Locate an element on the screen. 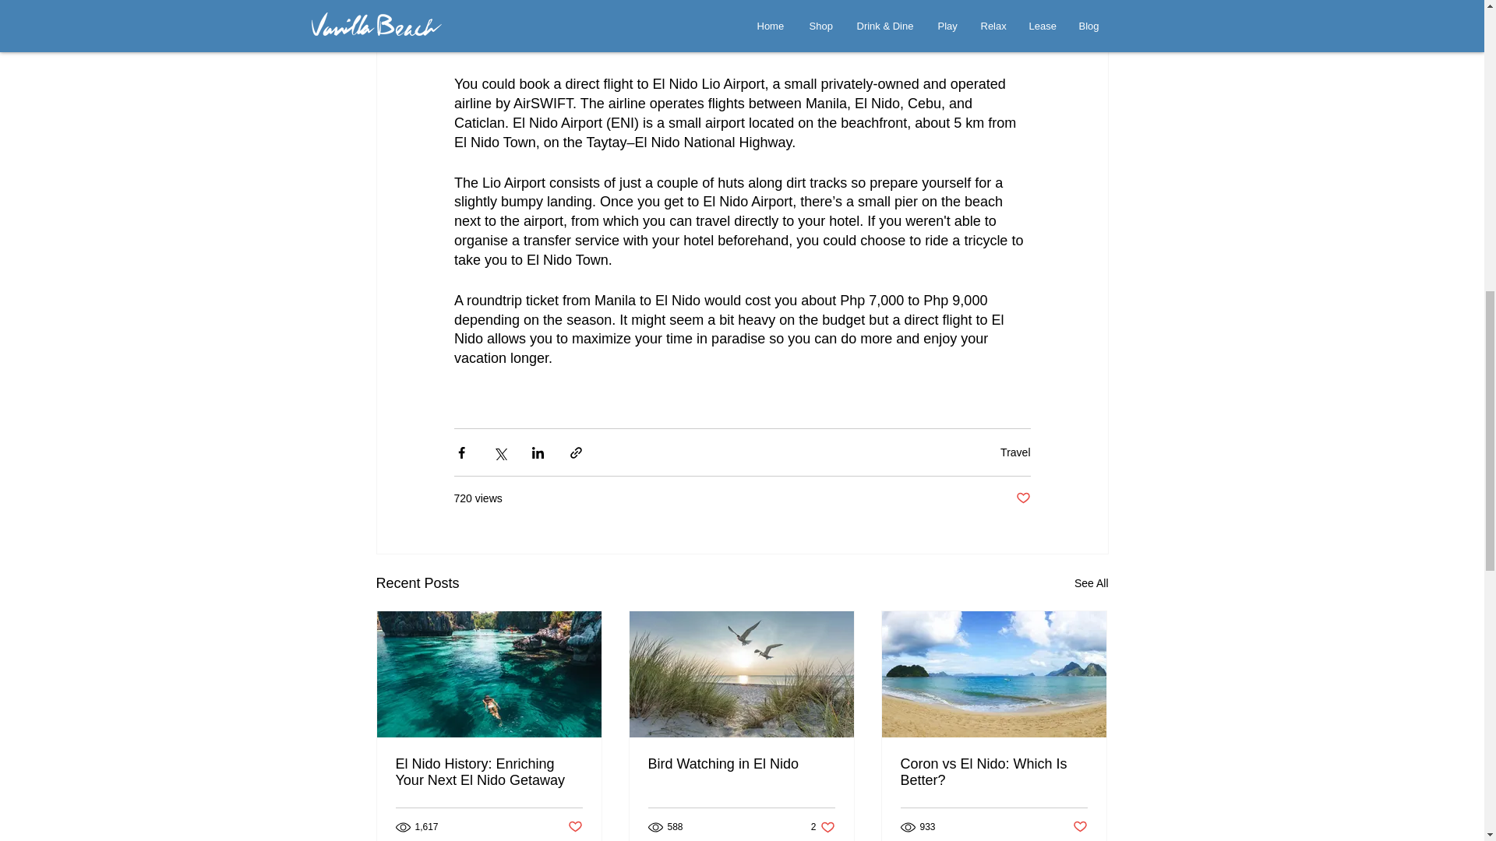 This screenshot has height=841, width=1496. Post not marked as liked is located at coordinates (573, 827).